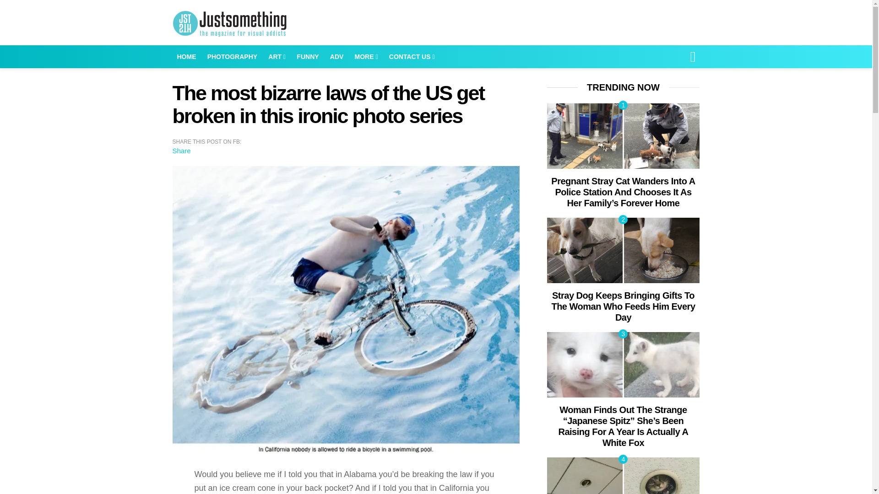 The image size is (879, 494). What do you see at coordinates (277, 57) in the screenshot?
I see `ART` at bounding box center [277, 57].